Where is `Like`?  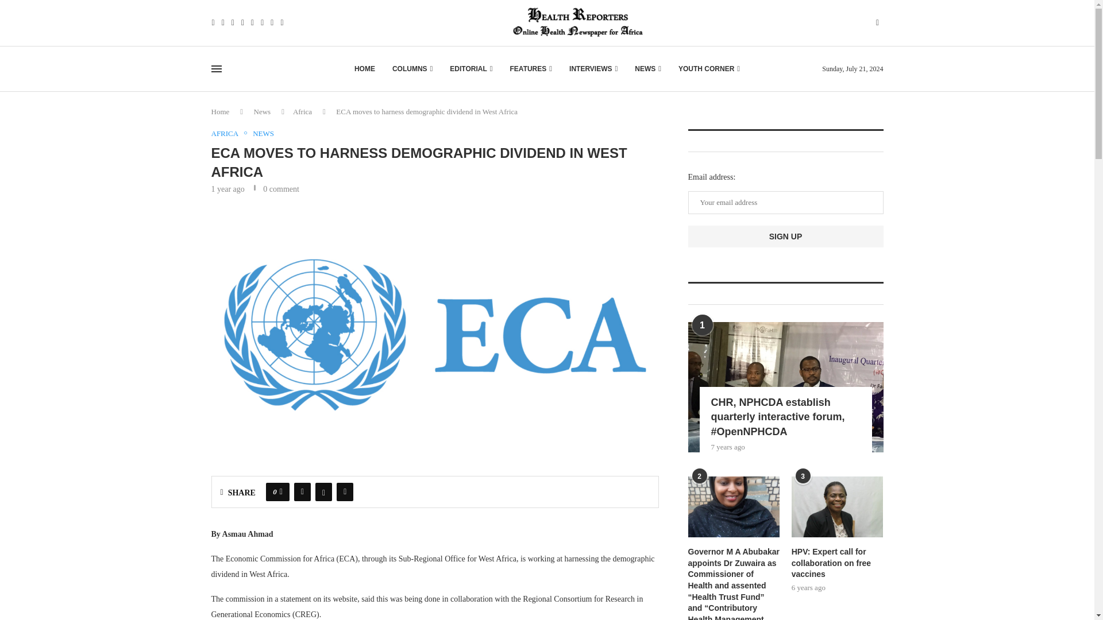
Like is located at coordinates (281, 491).